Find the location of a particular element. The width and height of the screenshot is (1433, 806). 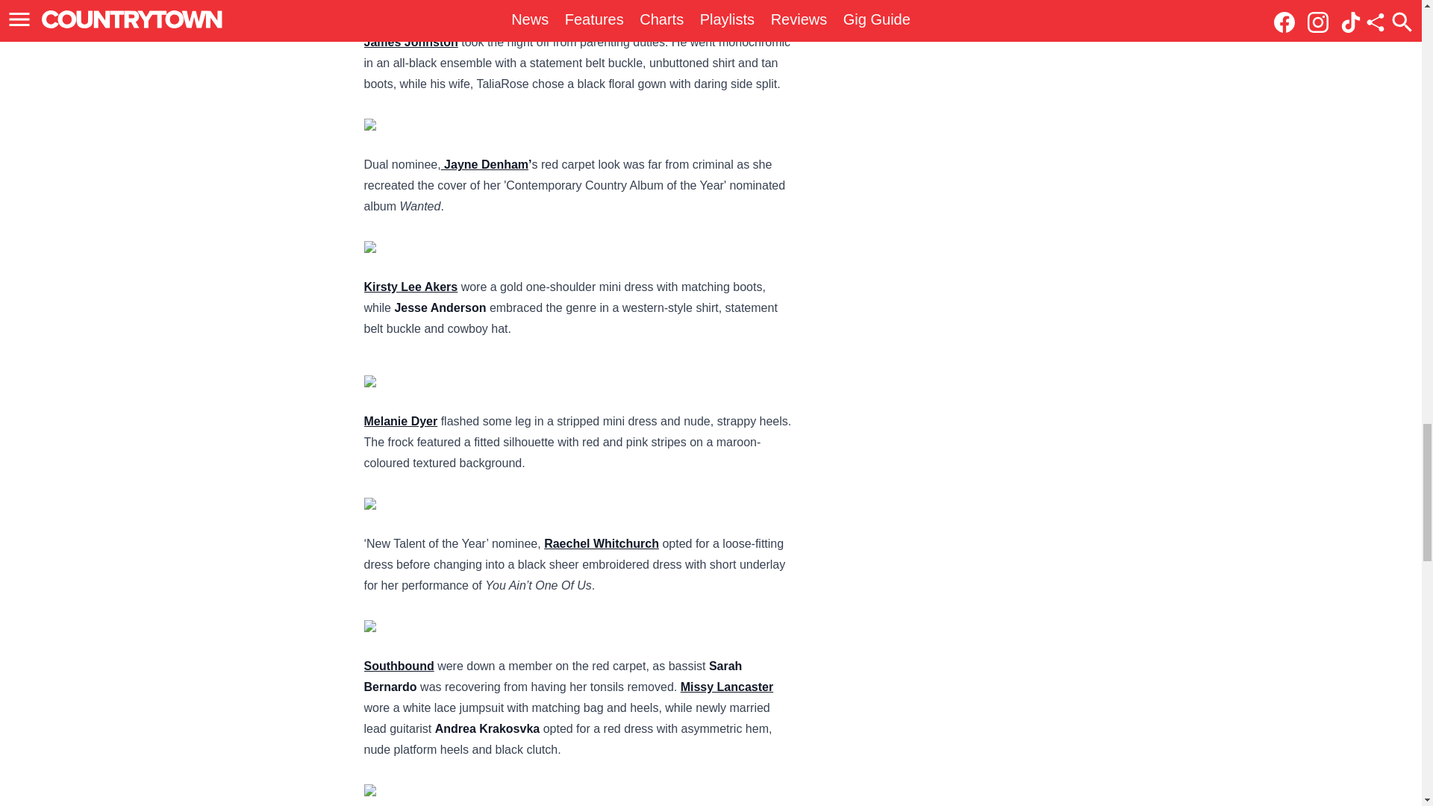

Melanie Dyer is located at coordinates (401, 421).